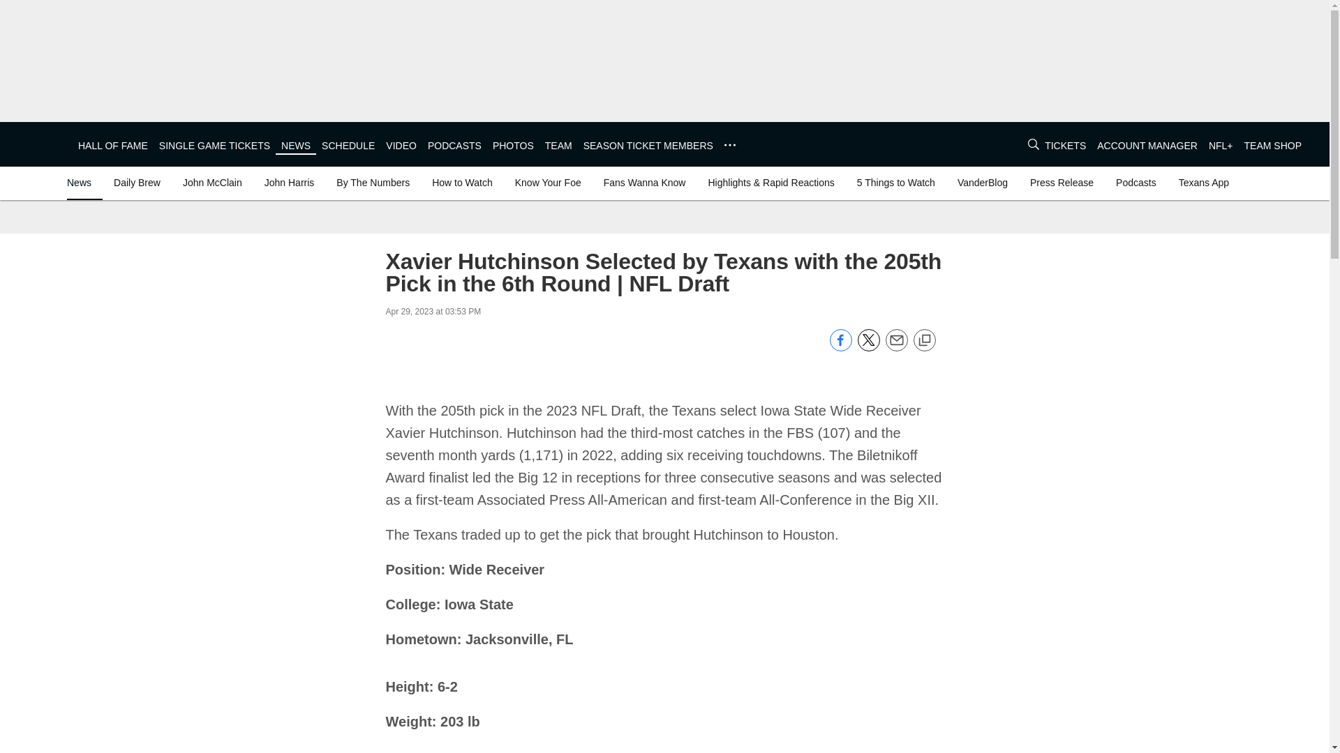 The height and width of the screenshot is (753, 1340). I want to click on SINGLE GAME TICKETS, so click(215, 145).